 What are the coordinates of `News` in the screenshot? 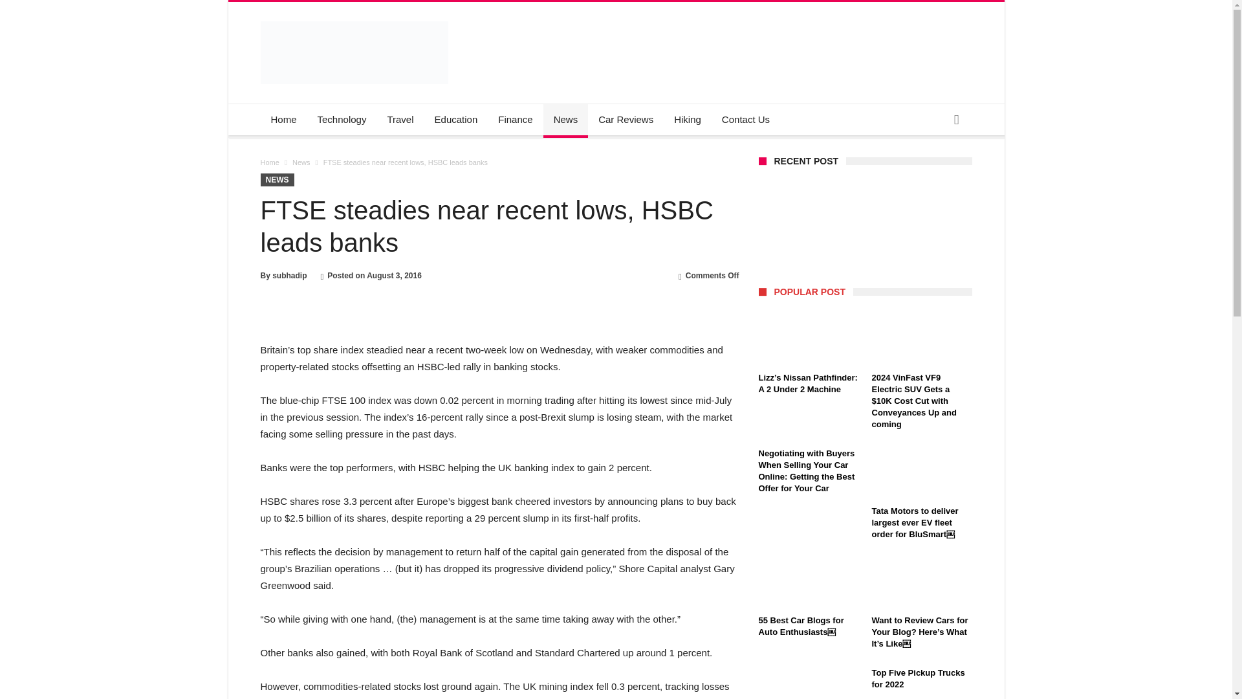 It's located at (301, 162).